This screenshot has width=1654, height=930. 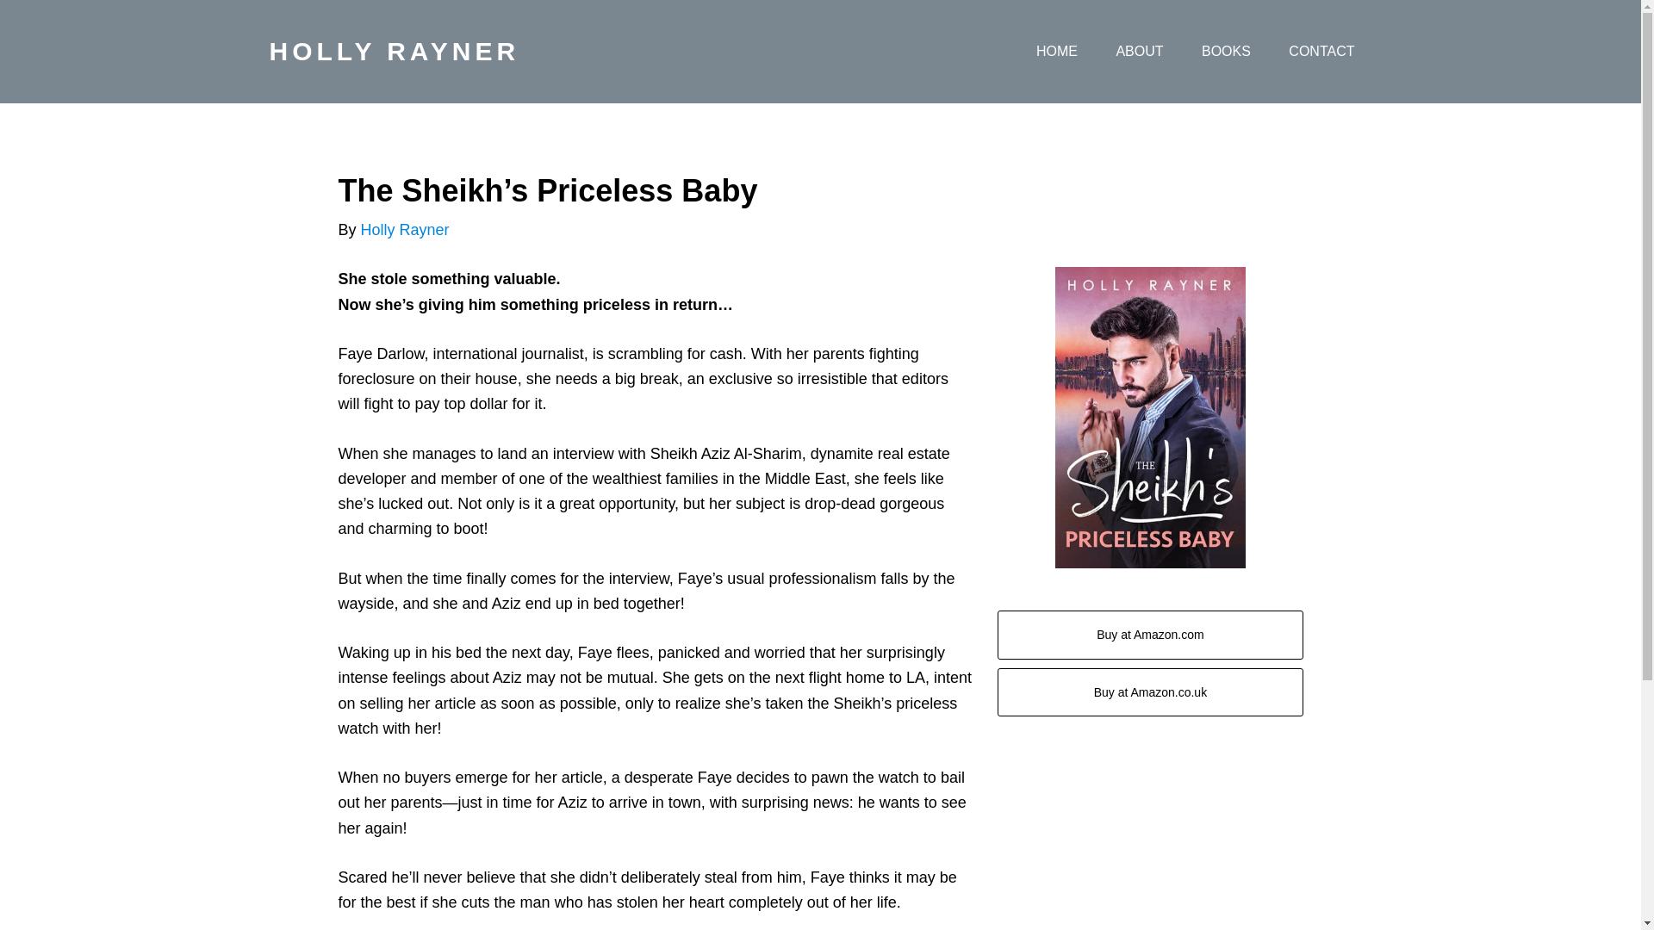 I want to click on CONTACT, so click(x=1321, y=52).